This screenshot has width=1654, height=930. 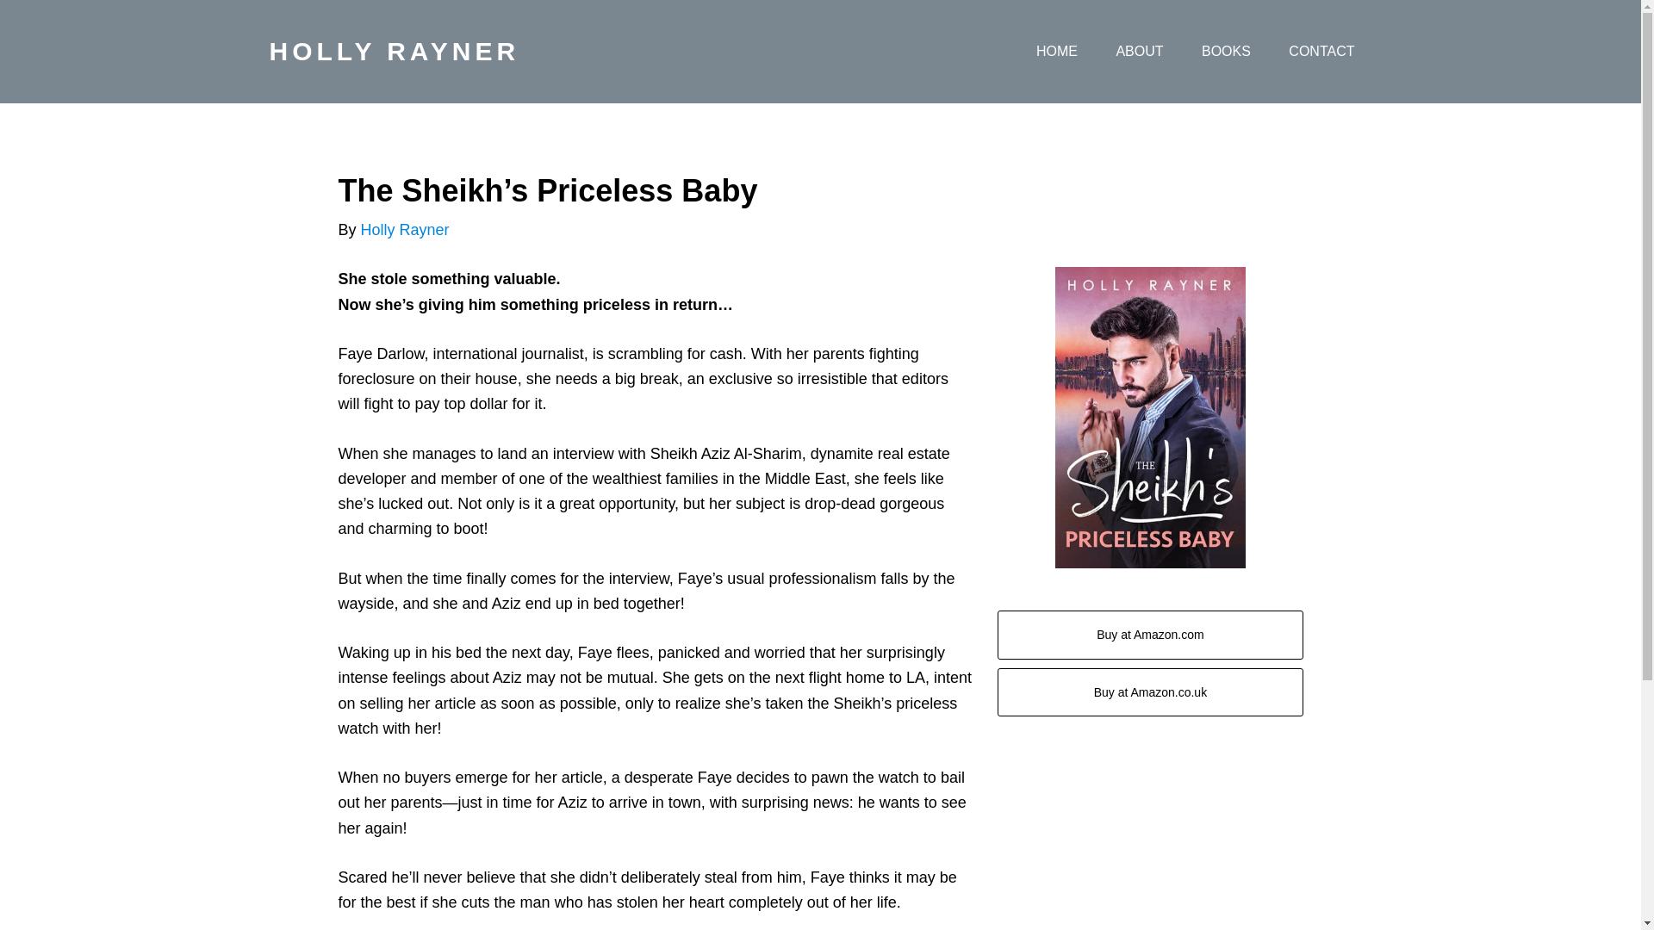 I want to click on CONTACT, so click(x=1321, y=52).